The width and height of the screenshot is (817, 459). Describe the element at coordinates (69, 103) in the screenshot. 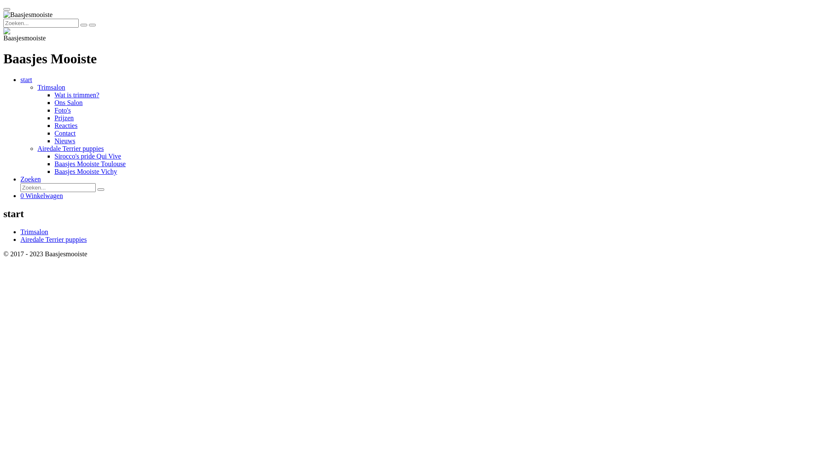

I see `Ons Salon` at that location.